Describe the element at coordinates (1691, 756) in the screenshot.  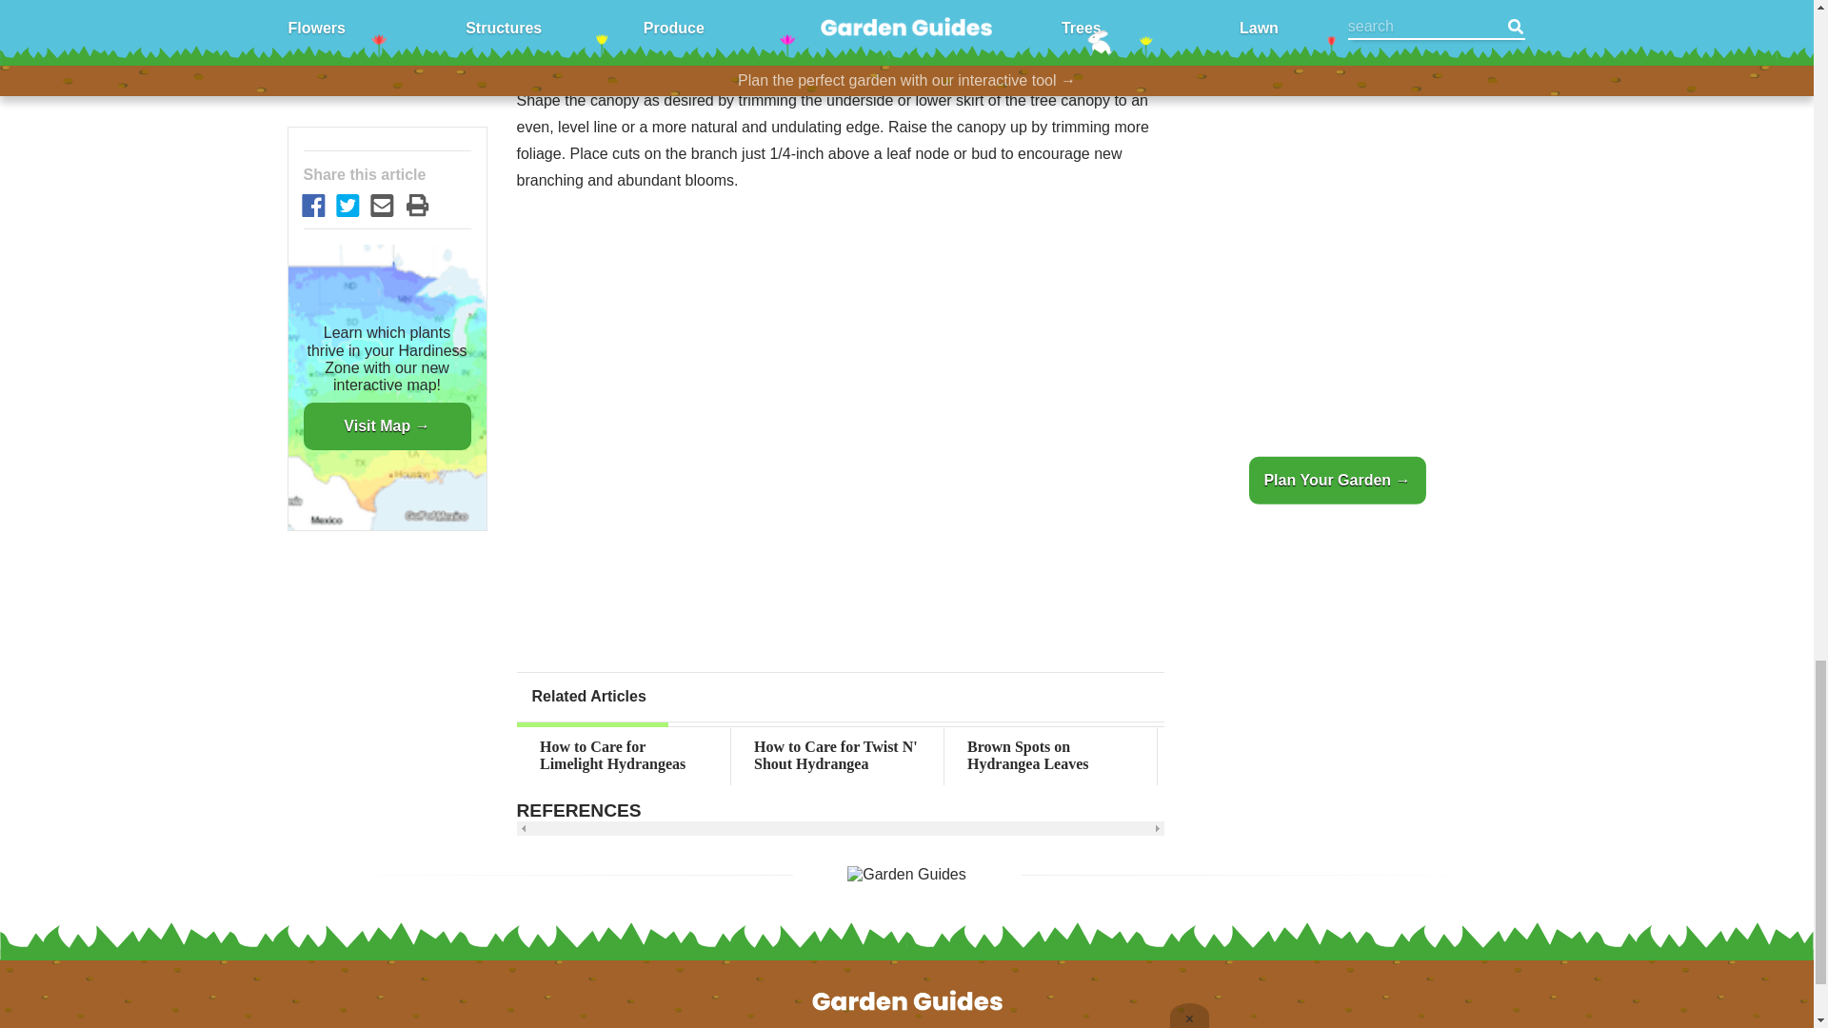
I see `How to Cut Back a Ficus Tree` at that location.